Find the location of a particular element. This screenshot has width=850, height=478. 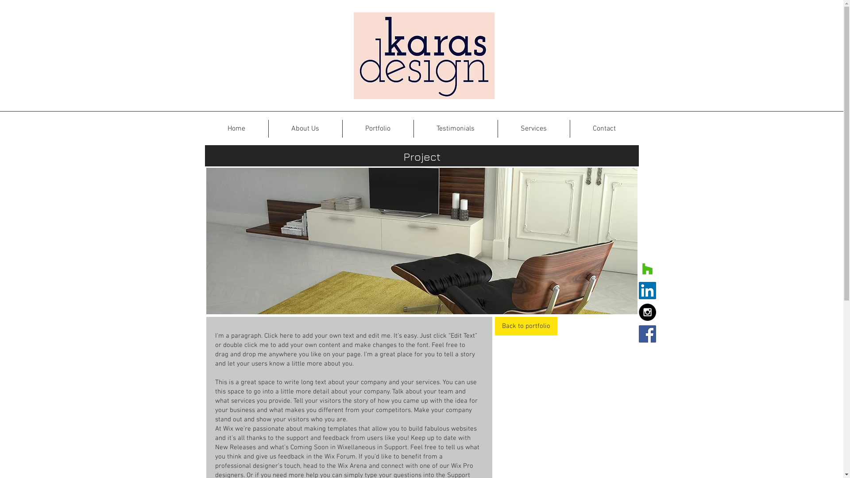

Contact is located at coordinates (605, 129).